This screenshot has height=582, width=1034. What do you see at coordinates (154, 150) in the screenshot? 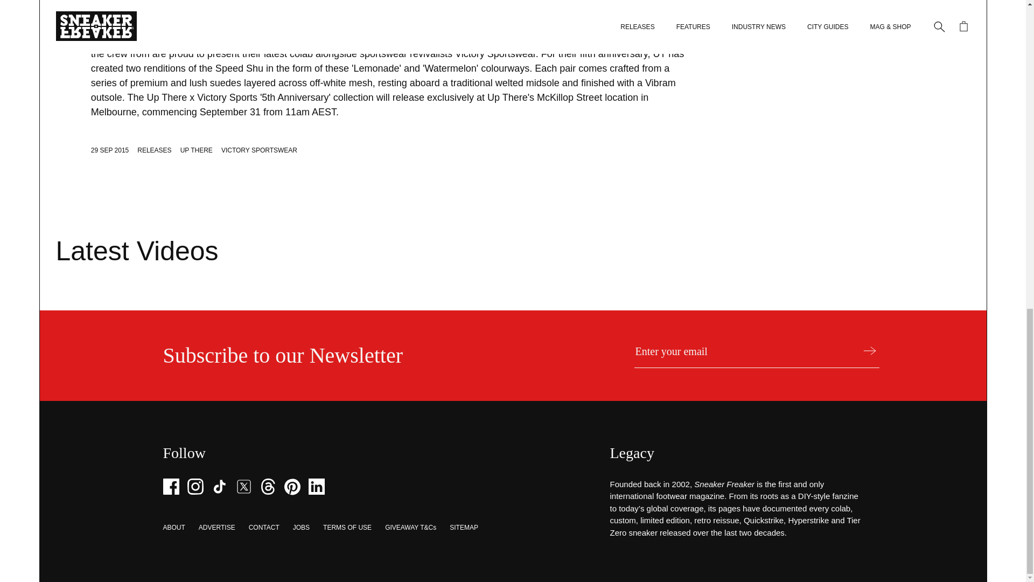
I see `RELEASES` at bounding box center [154, 150].